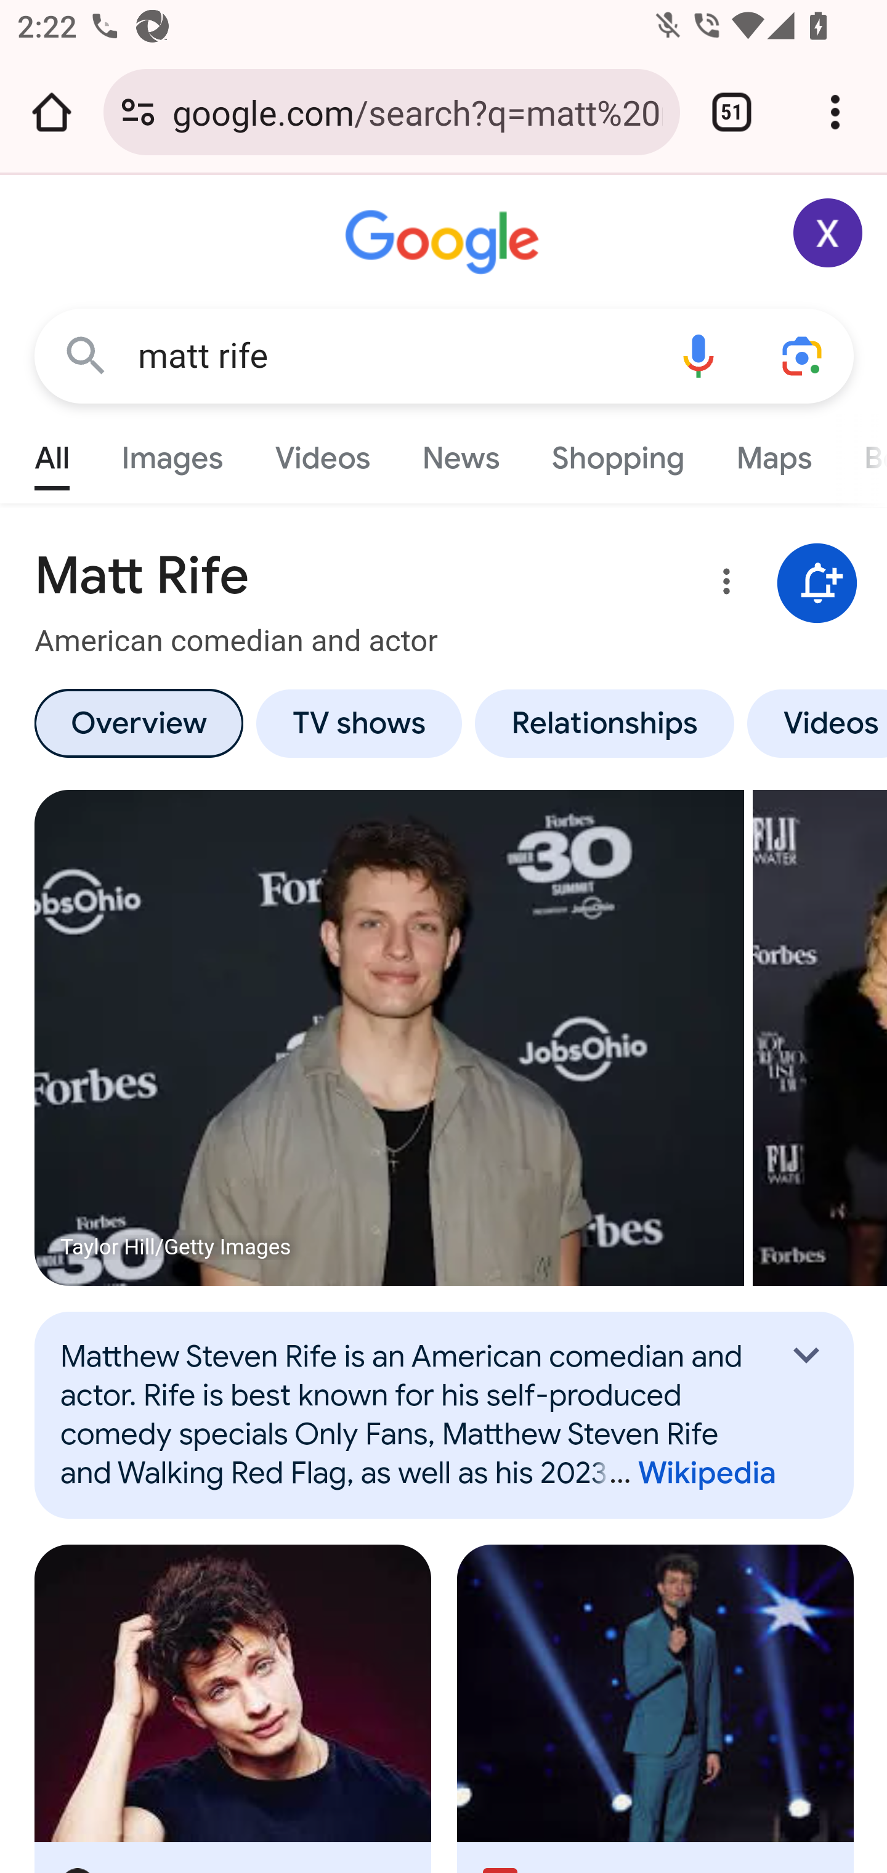 The width and height of the screenshot is (887, 1873). What do you see at coordinates (172, 452) in the screenshot?
I see `Images` at bounding box center [172, 452].